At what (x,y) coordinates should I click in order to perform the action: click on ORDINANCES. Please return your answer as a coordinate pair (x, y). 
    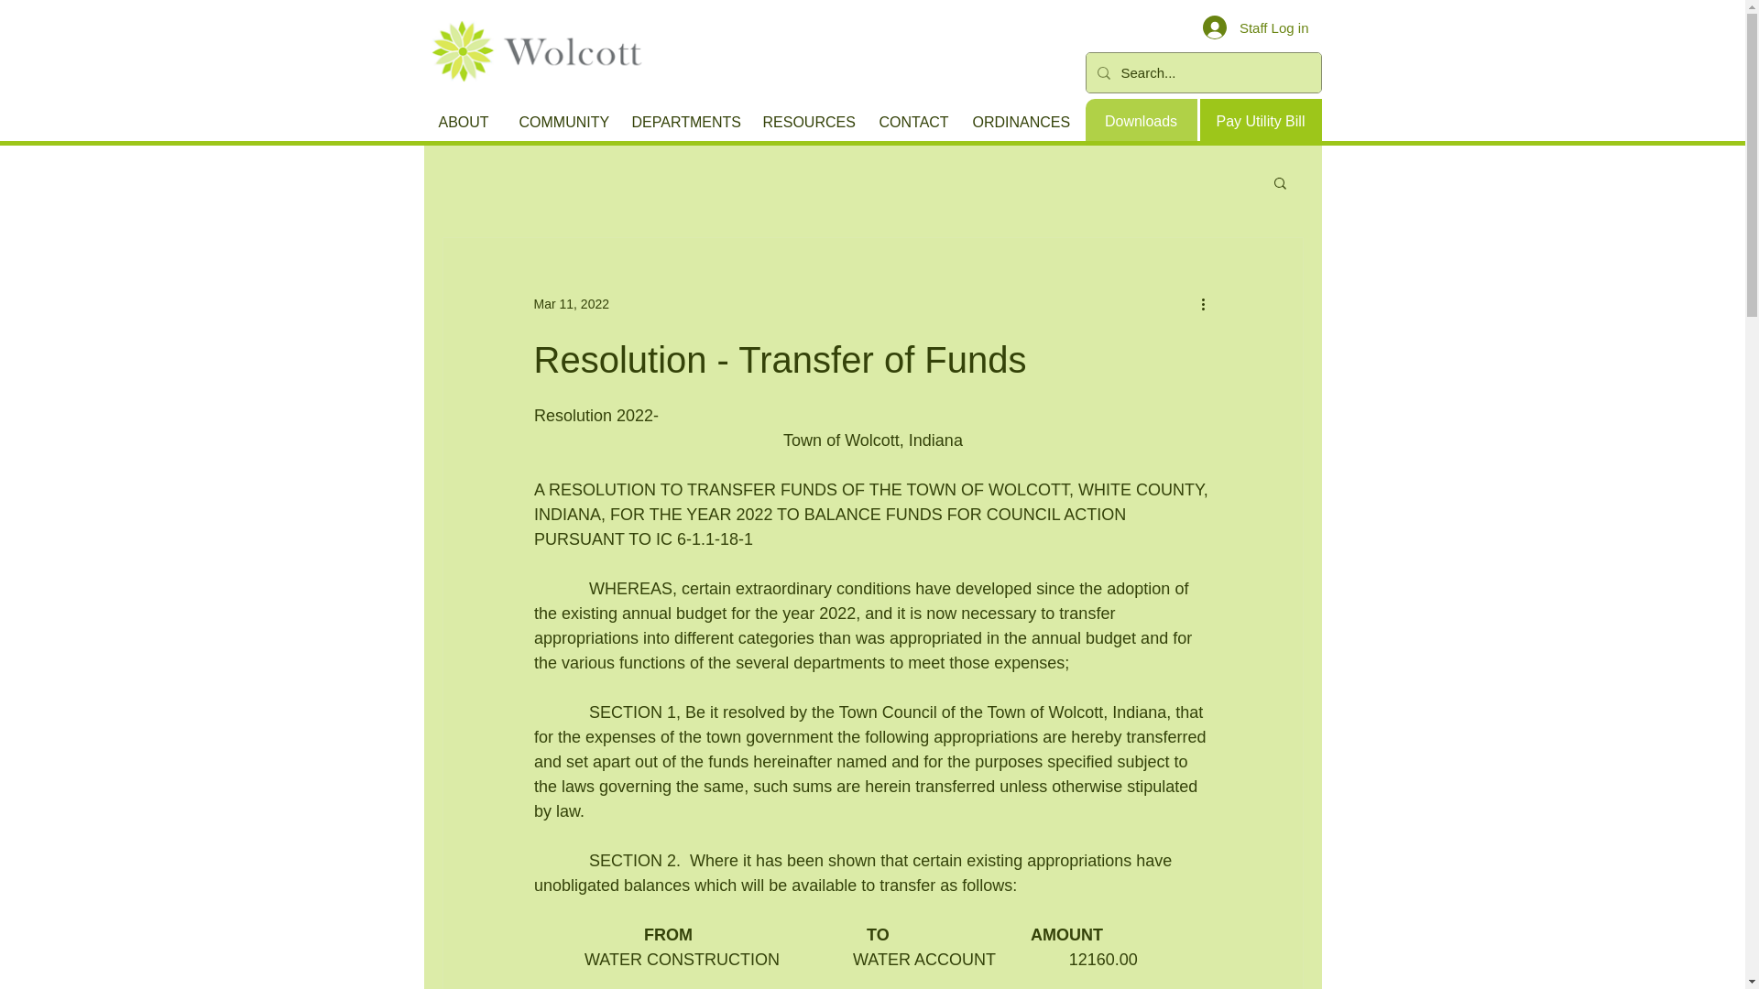
    Looking at the image, I should click on (1018, 123).